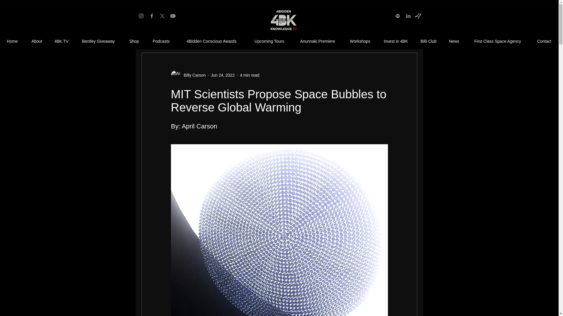 The width and height of the screenshot is (563, 316). I want to click on Anunnaki Premiere, so click(317, 41).